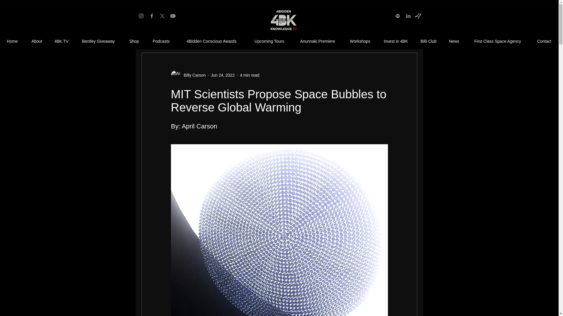 The width and height of the screenshot is (563, 316). I want to click on Anunnaki Premiere, so click(317, 41).